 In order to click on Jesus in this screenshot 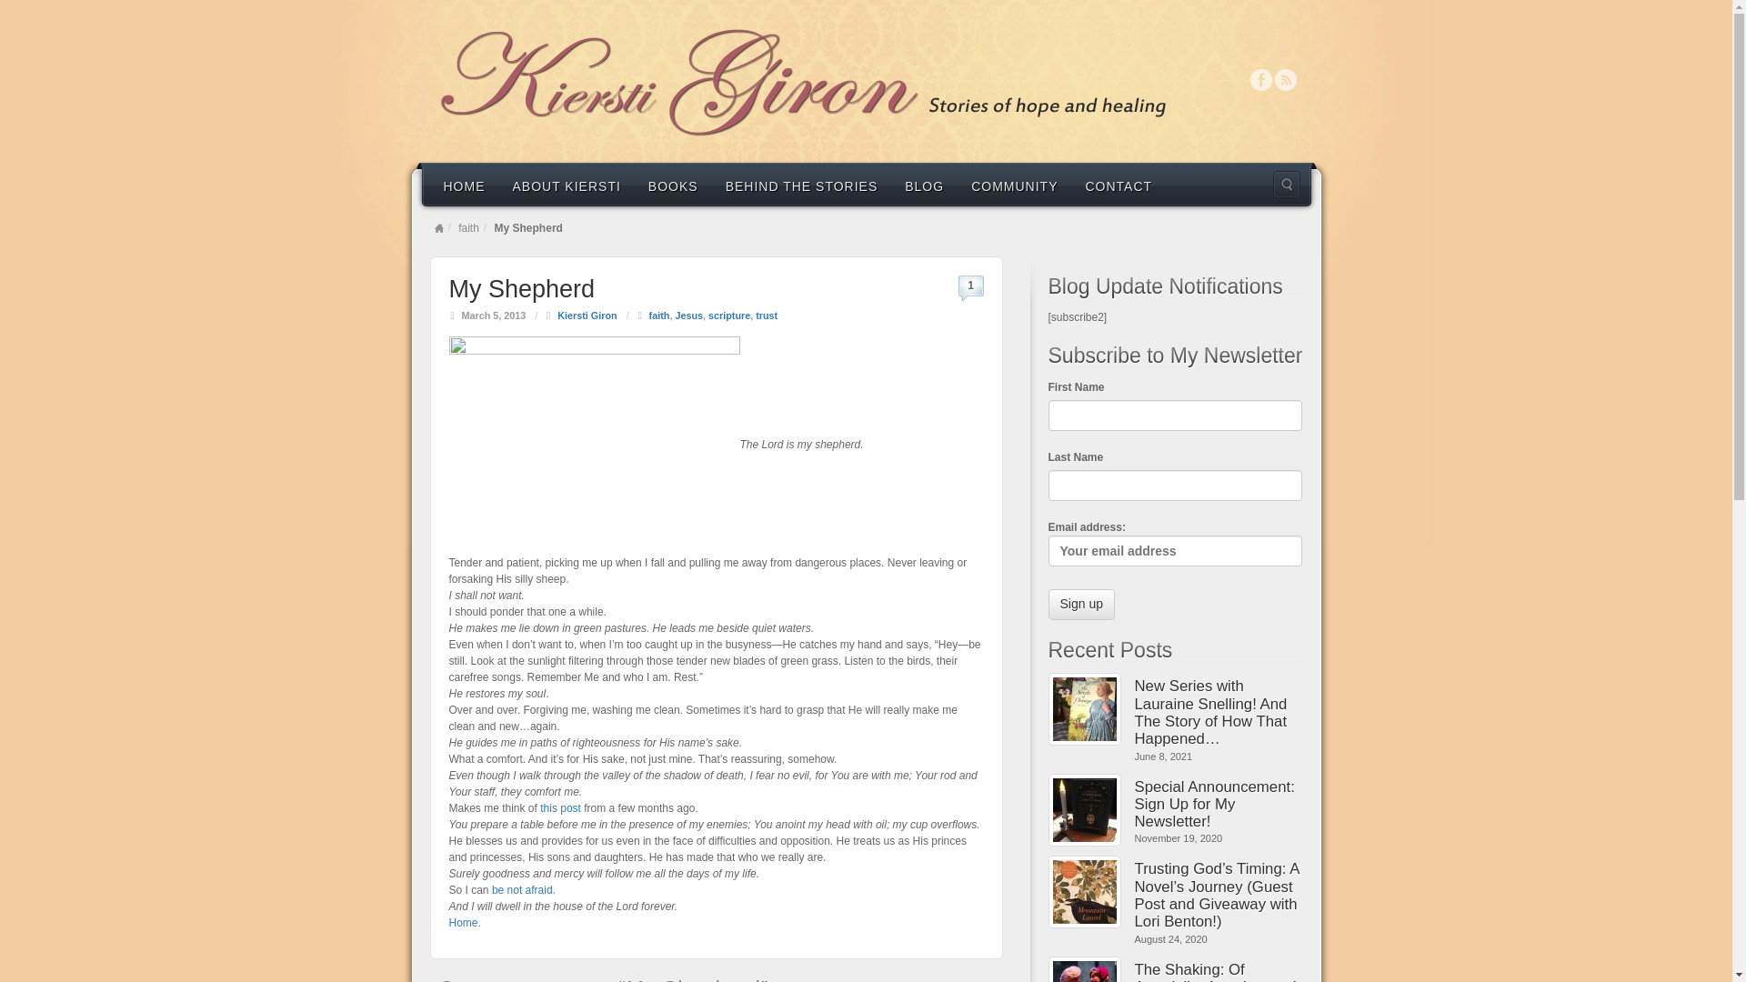, I will do `click(688, 316)`.